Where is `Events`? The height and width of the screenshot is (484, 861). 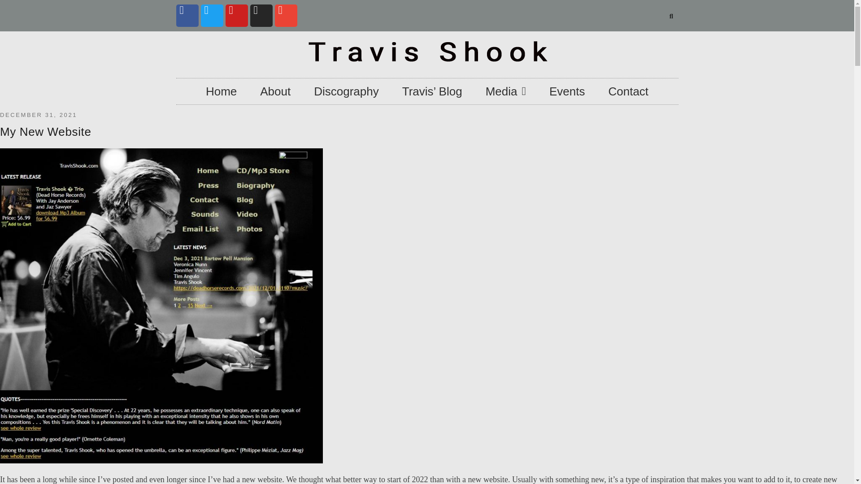 Events is located at coordinates (567, 91).